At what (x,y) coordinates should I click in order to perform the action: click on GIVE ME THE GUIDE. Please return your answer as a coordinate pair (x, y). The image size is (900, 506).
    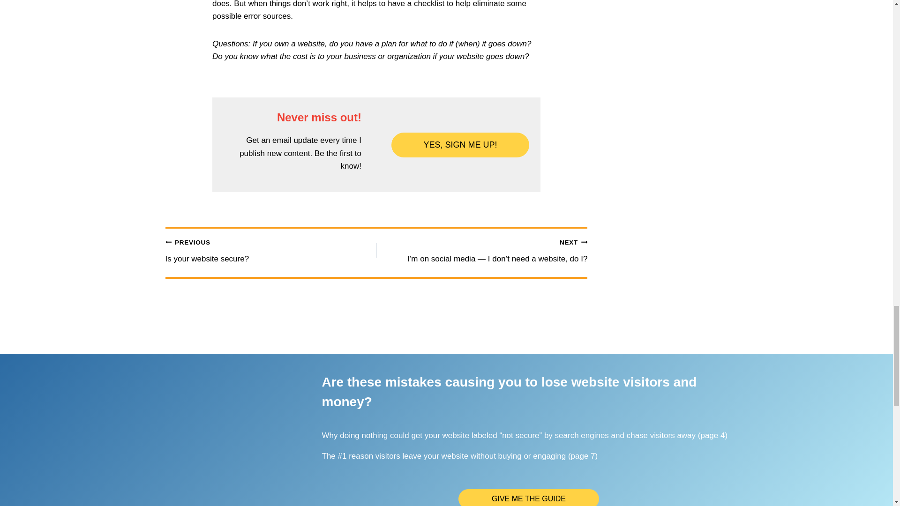
    Looking at the image, I should click on (271, 250).